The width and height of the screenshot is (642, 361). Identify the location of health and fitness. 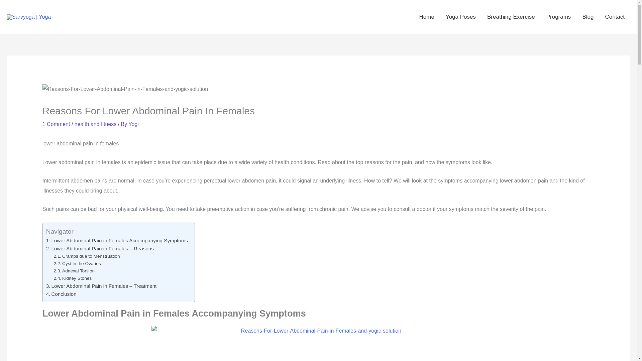
(95, 124).